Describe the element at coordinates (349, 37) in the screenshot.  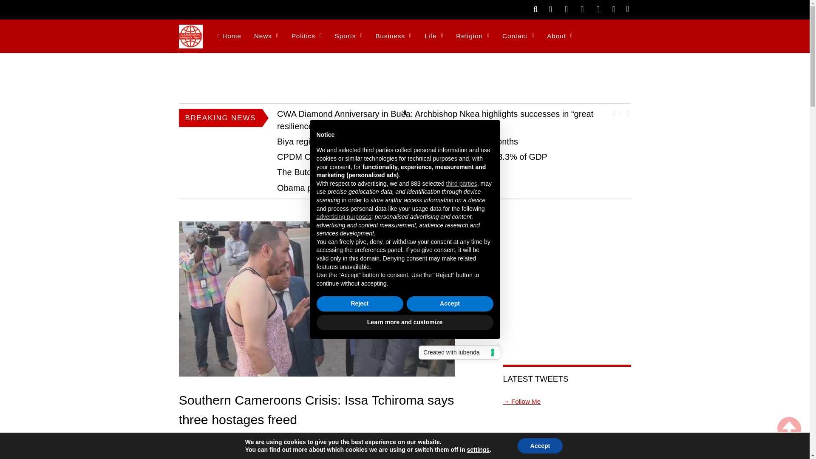
I see `Sports` at that location.